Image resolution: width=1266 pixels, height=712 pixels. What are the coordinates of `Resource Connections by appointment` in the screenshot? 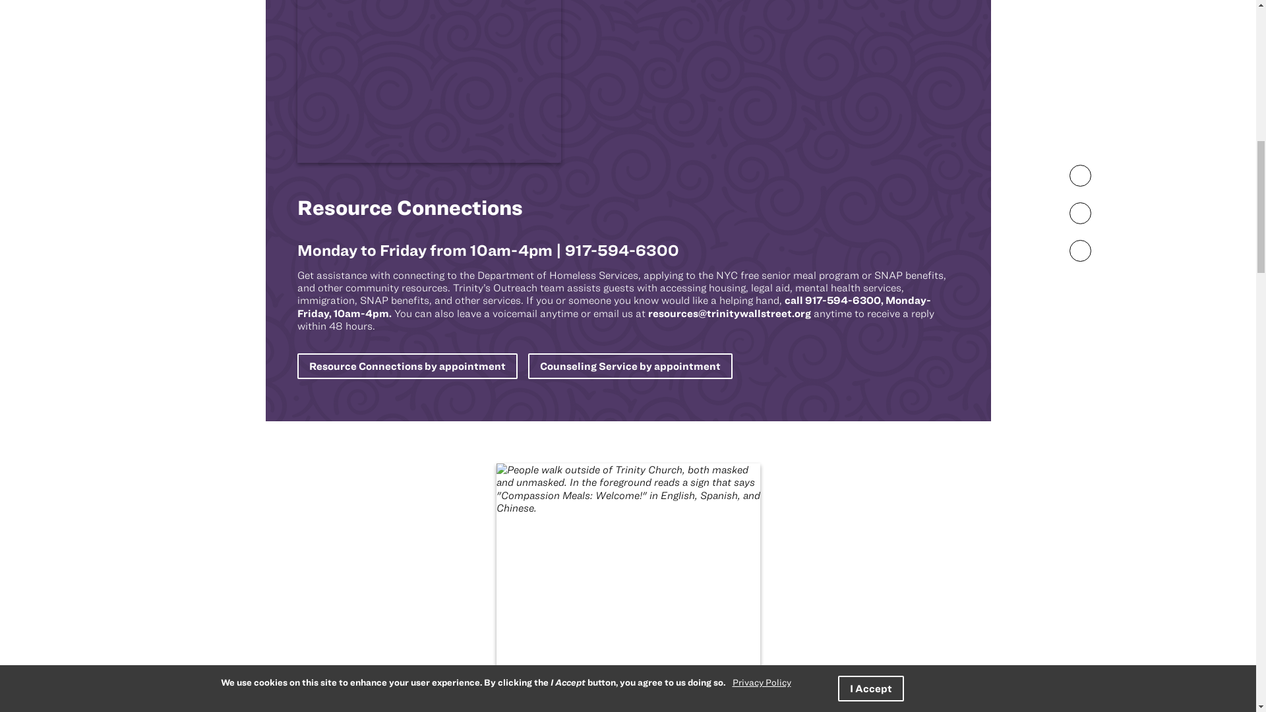 It's located at (406, 365).